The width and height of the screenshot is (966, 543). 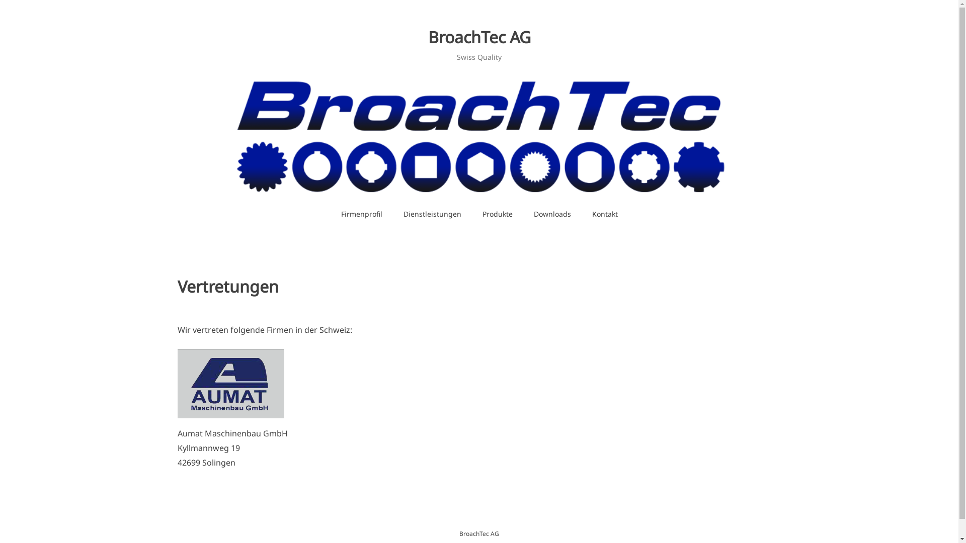 What do you see at coordinates (605, 214) in the screenshot?
I see `Kontakt` at bounding box center [605, 214].